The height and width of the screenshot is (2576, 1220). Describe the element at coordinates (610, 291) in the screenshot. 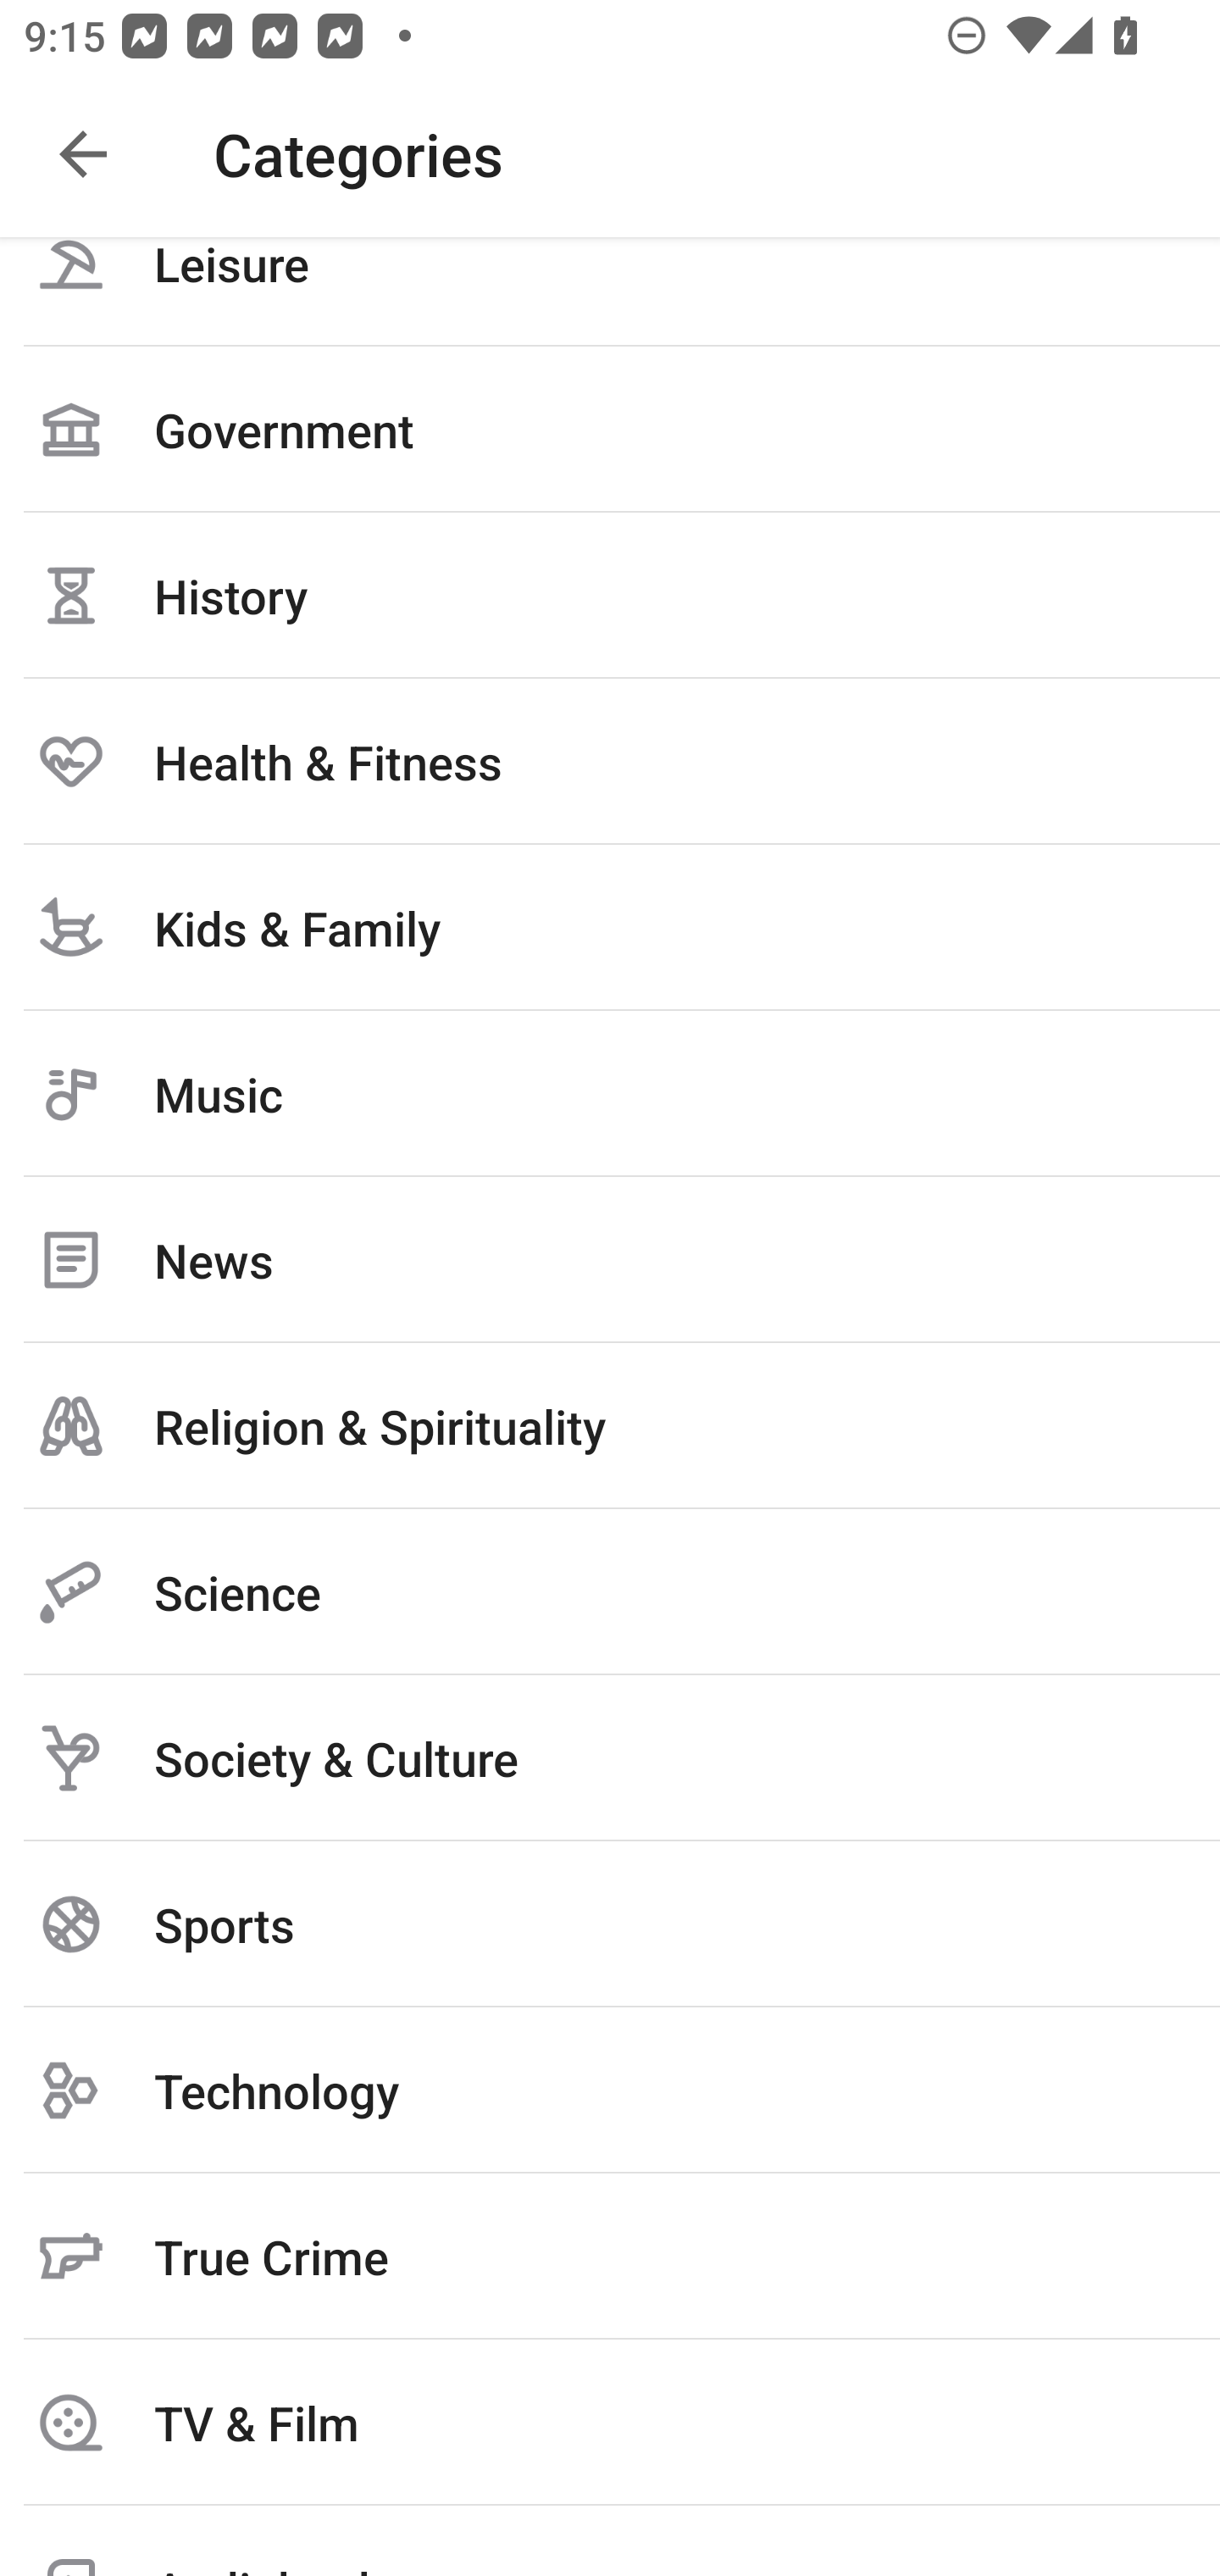

I see `Leisure` at that location.